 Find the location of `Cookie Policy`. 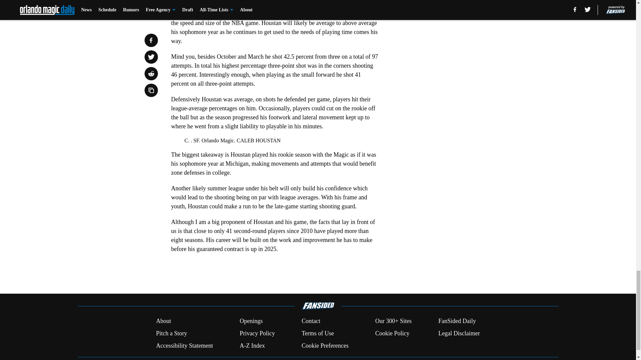

Cookie Policy is located at coordinates (392, 333).